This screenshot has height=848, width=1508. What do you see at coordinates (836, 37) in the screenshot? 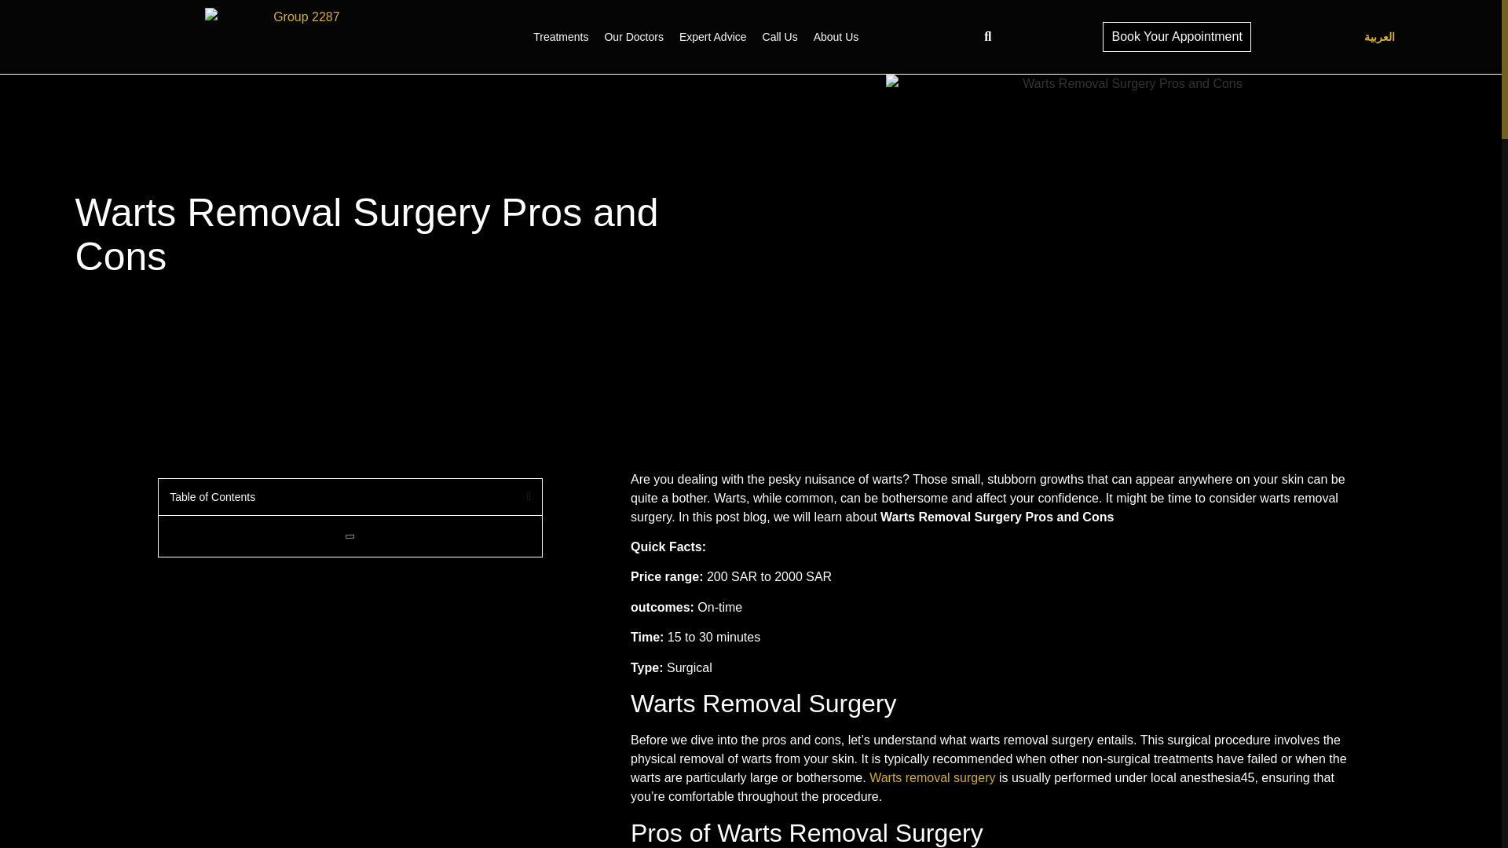
I see `About Us` at bounding box center [836, 37].